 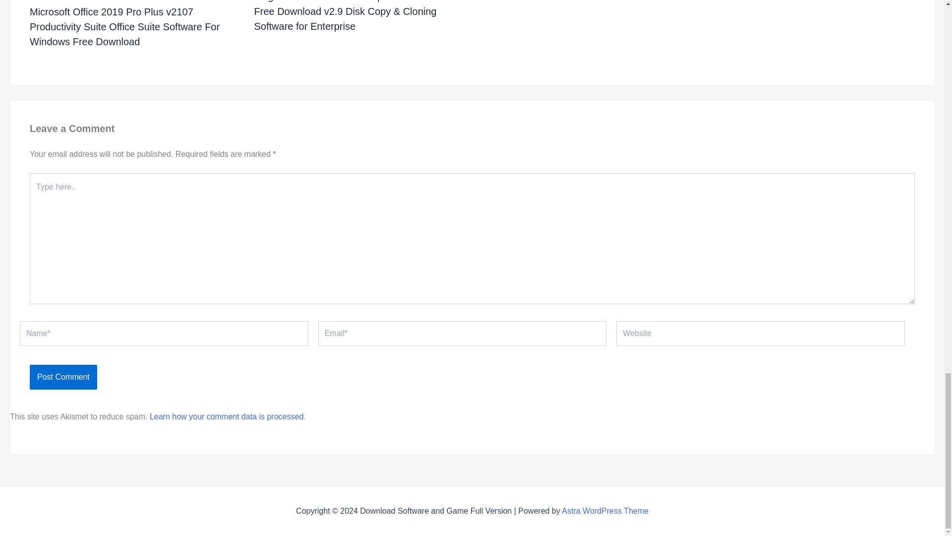 I want to click on Astra WordPress Theme, so click(x=605, y=510).